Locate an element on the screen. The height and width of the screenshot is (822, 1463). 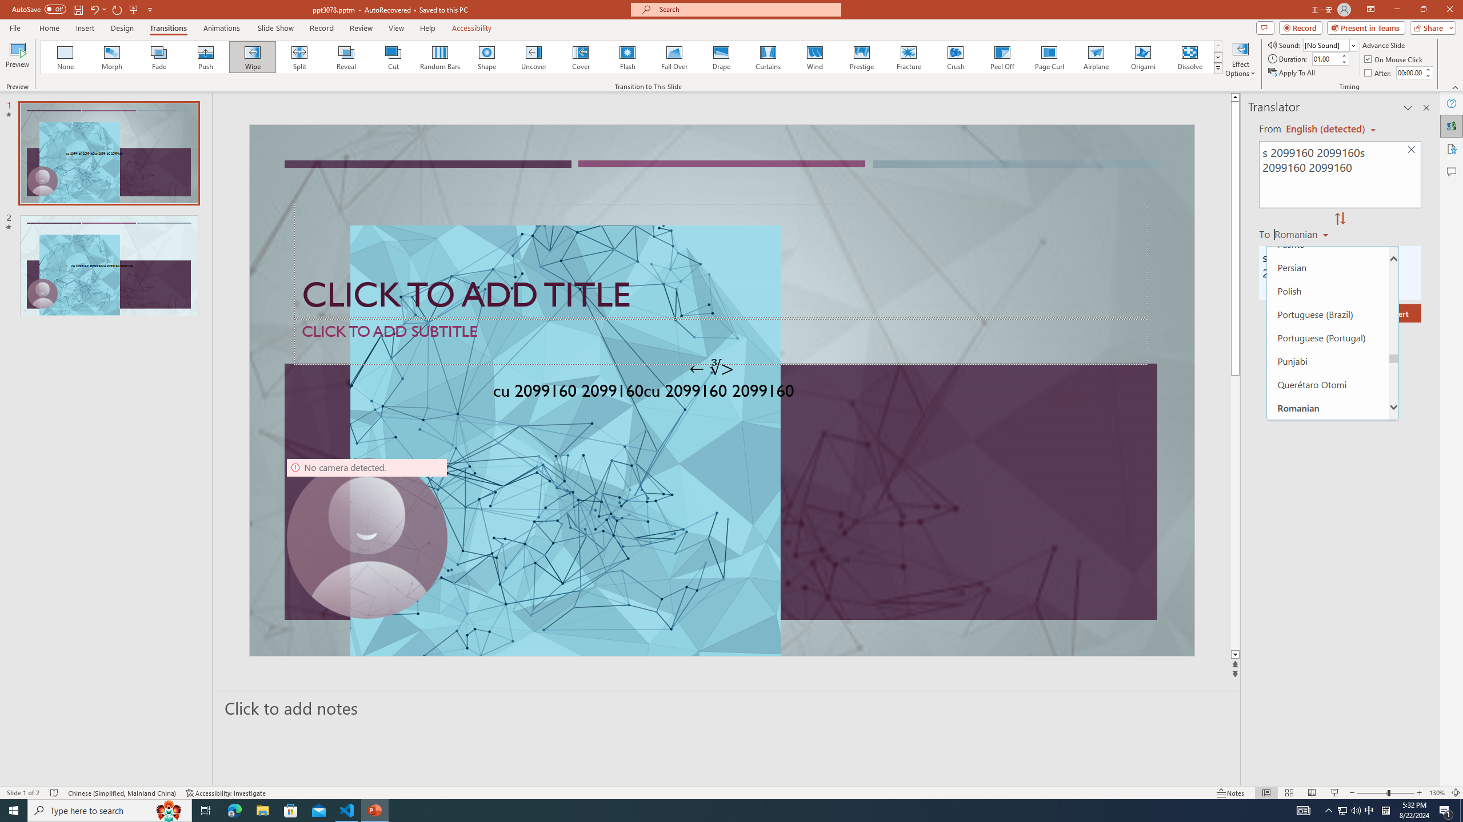
json2jsonl.py is located at coordinates (625, 184).